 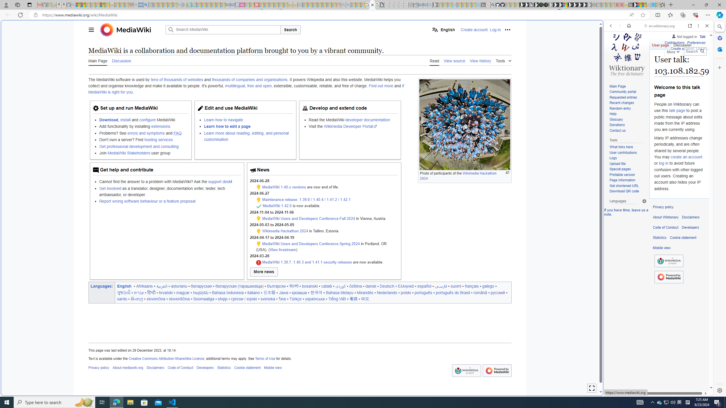 What do you see at coordinates (684, 36) in the screenshot?
I see `Not logged in` at bounding box center [684, 36].